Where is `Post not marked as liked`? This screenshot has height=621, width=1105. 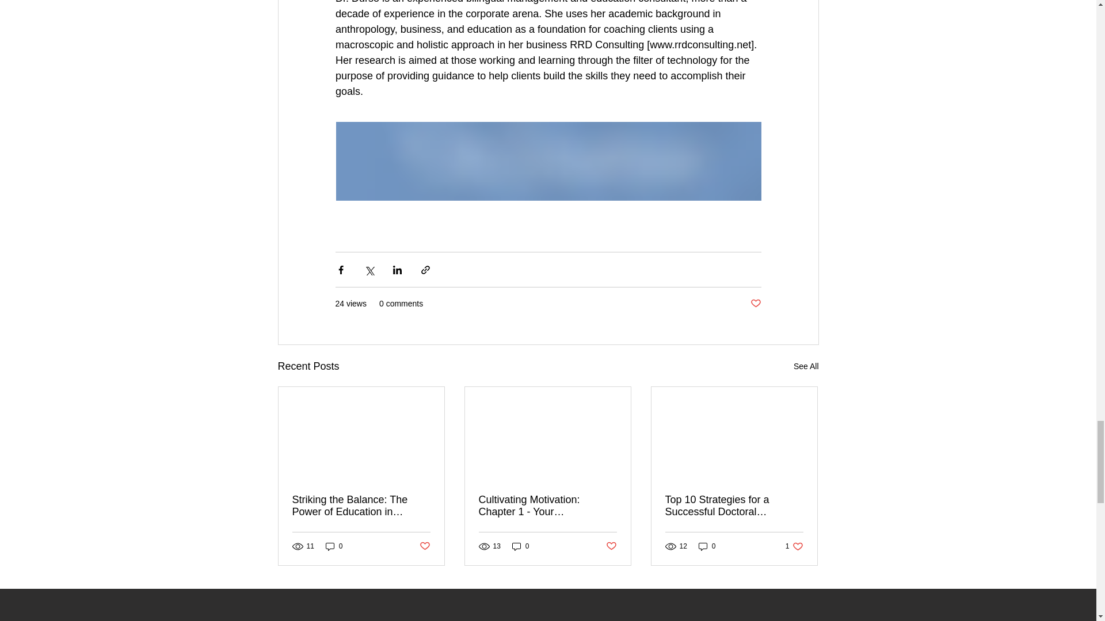
Post not marked as liked is located at coordinates (611, 546).